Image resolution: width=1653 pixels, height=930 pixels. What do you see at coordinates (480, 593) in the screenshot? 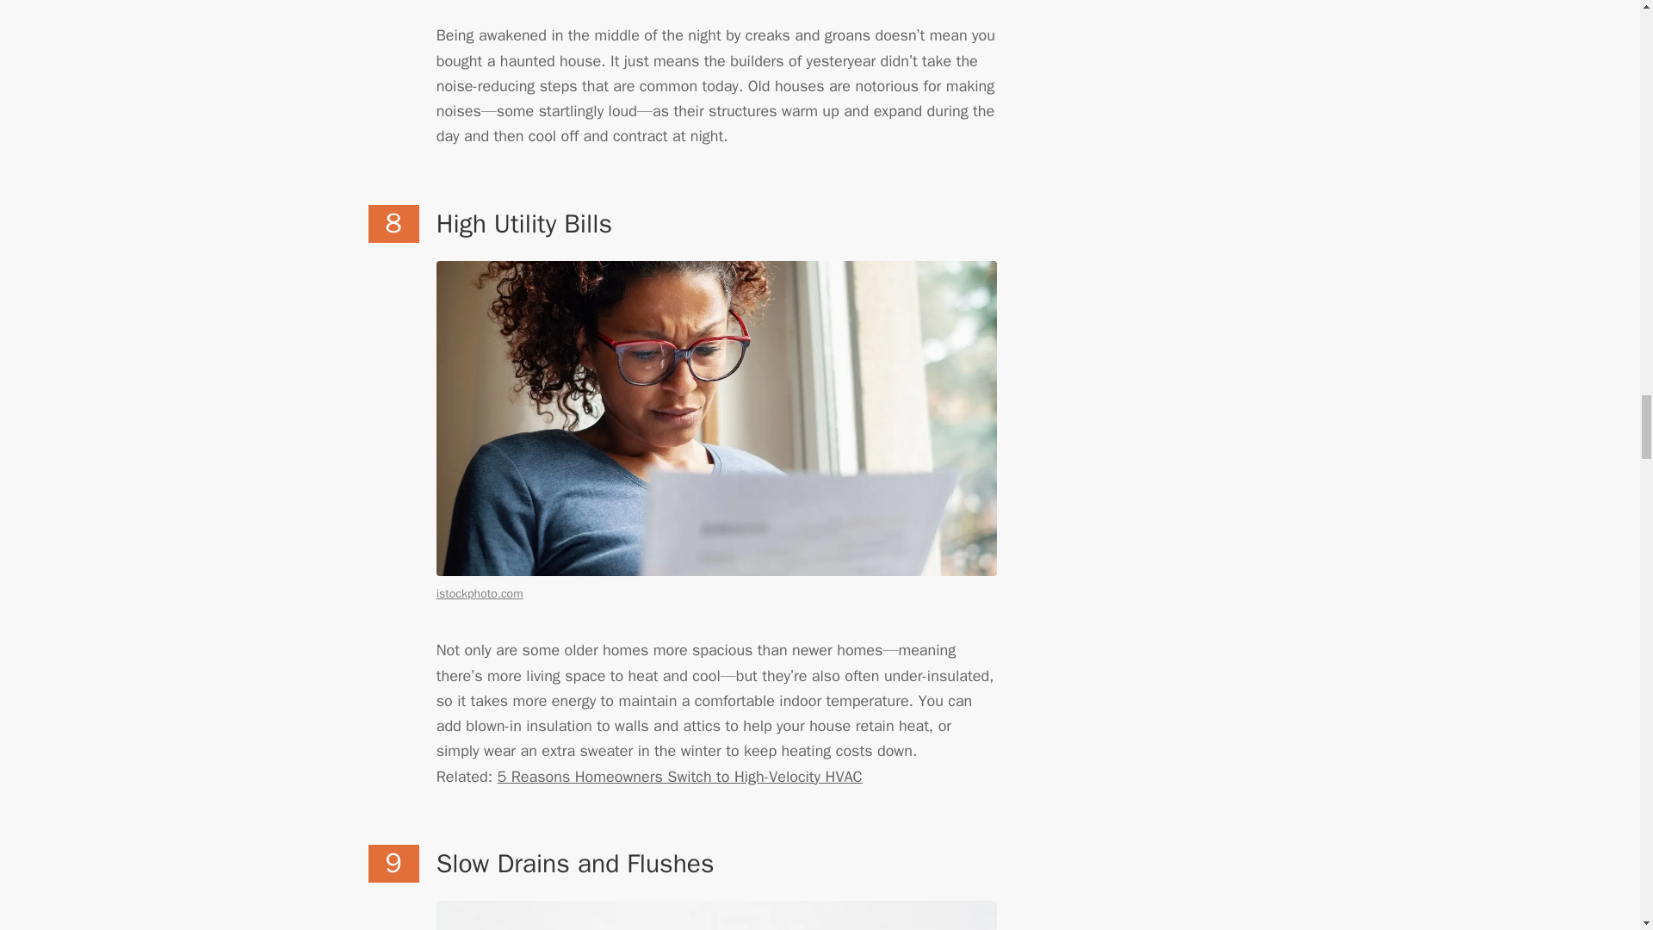
I see `istockphoto.com` at bounding box center [480, 593].